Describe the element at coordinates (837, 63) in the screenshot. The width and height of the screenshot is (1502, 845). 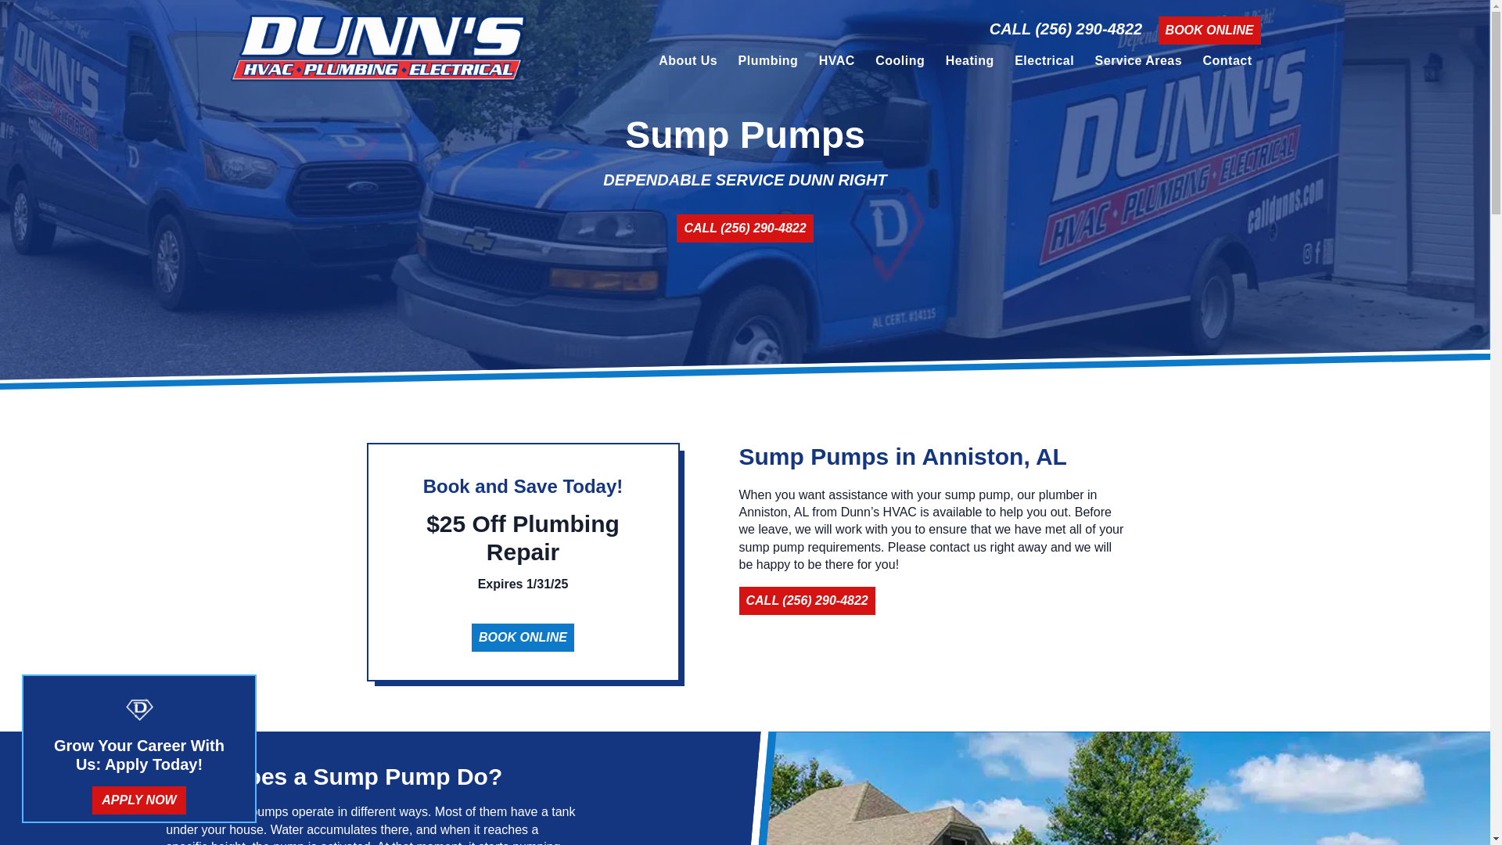
I see `HVAC` at that location.